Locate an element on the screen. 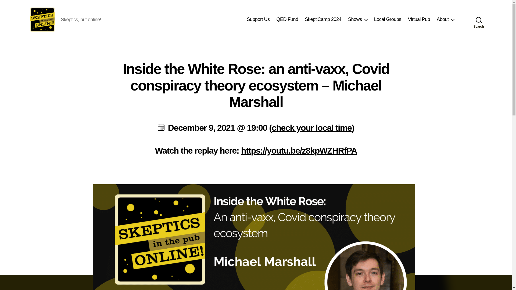 The image size is (516, 290). All about SitPO is located at coordinates (445, 19).